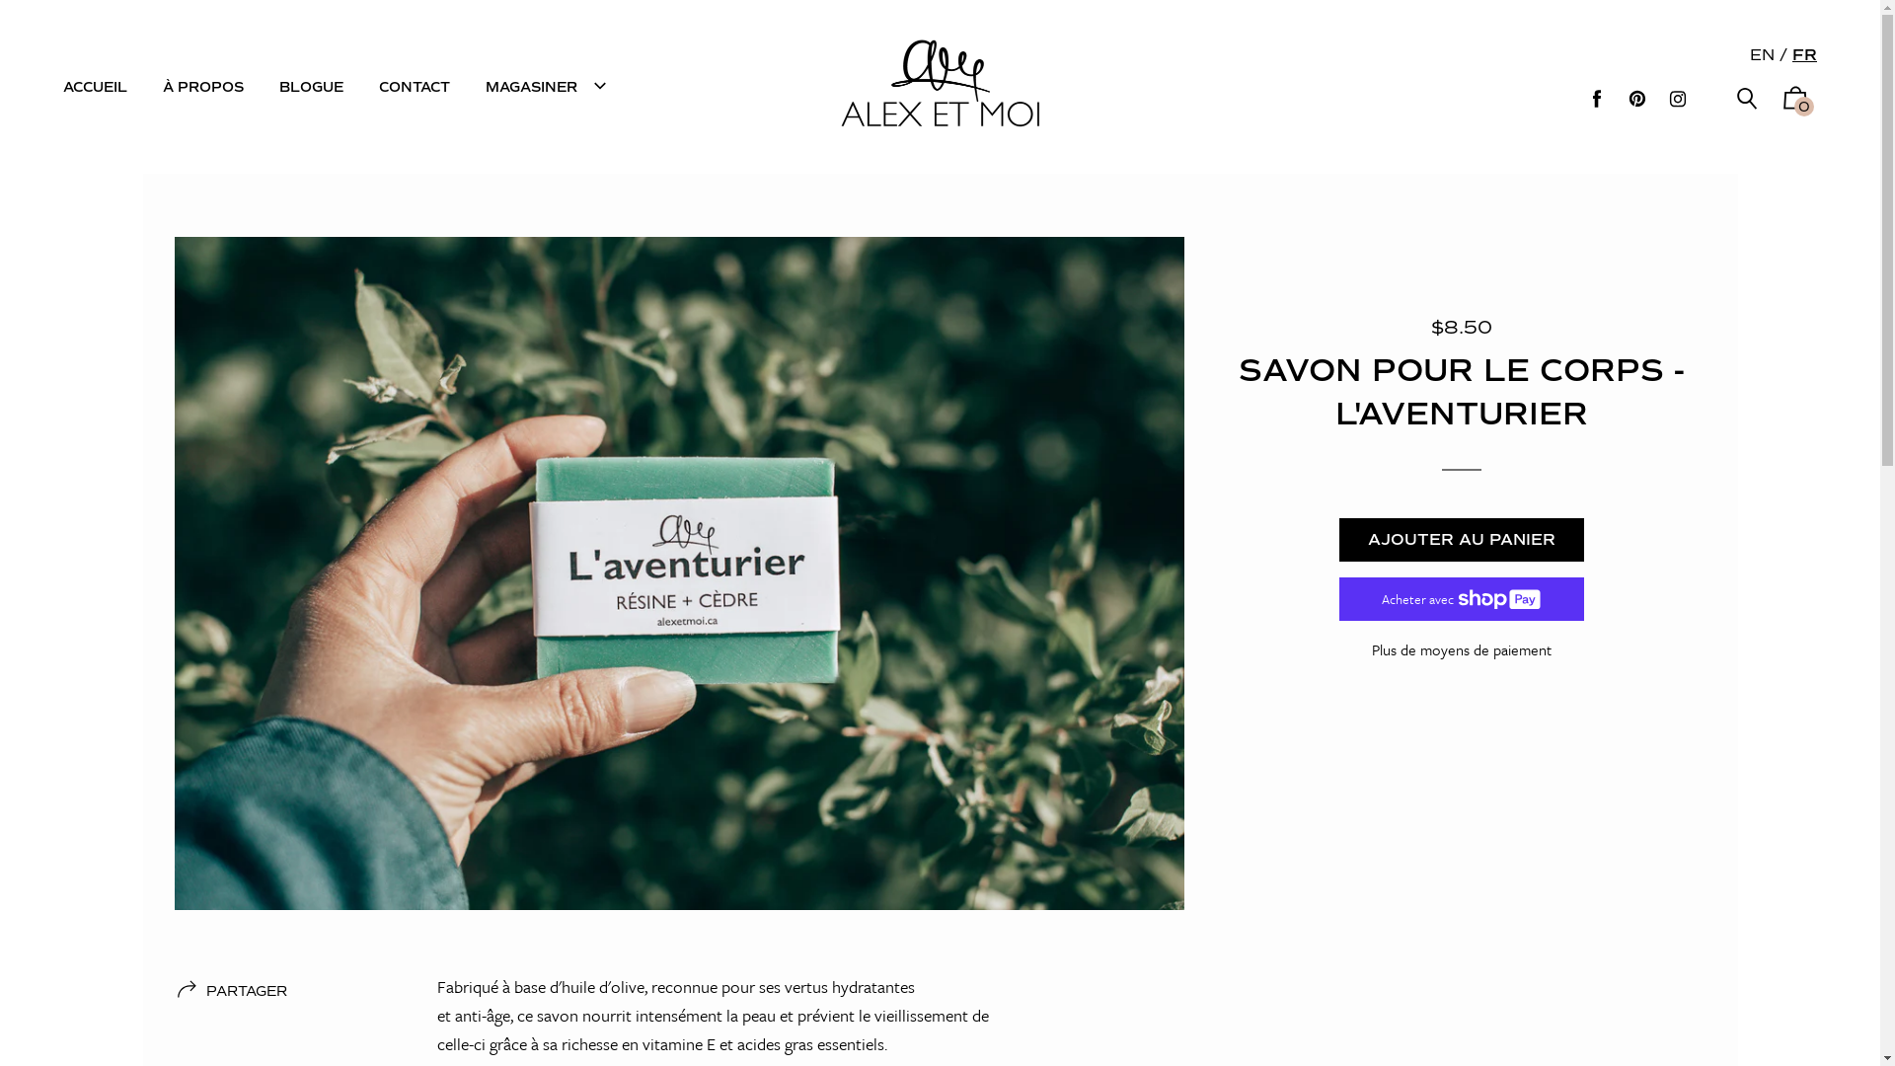 This screenshot has height=1066, width=1895. I want to click on MAGASINER, so click(549, 87).